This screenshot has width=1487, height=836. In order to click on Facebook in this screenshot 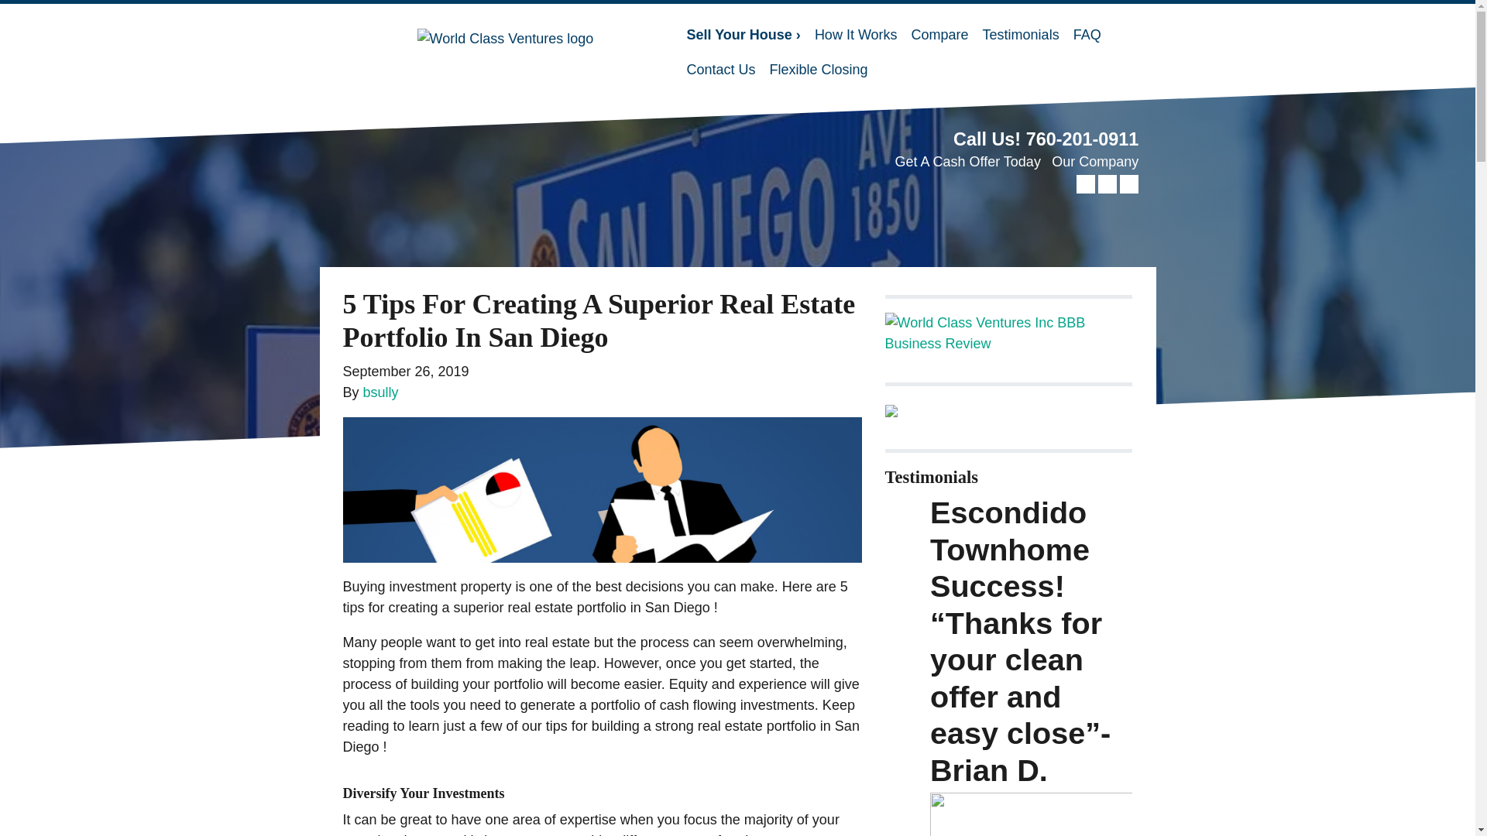, I will do `click(1086, 183)`.